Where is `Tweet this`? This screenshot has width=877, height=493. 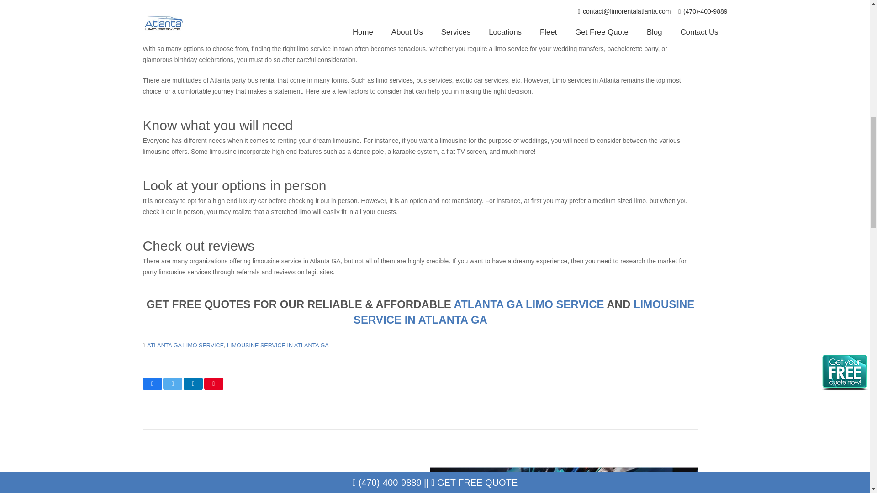
Tweet this is located at coordinates (173, 384).